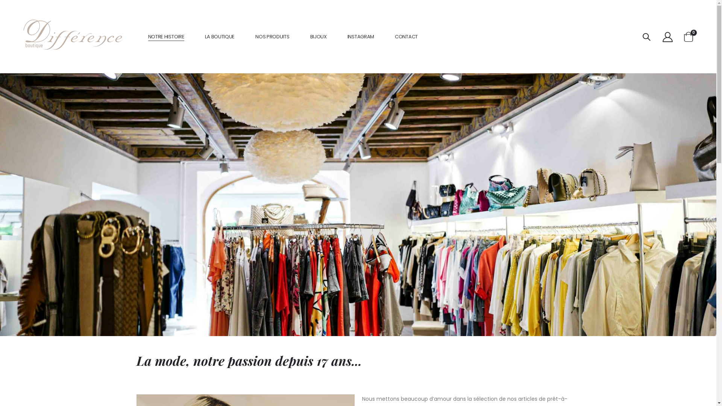 This screenshot has height=406, width=722. Describe the element at coordinates (667, 37) in the screenshot. I see `My Account` at that location.